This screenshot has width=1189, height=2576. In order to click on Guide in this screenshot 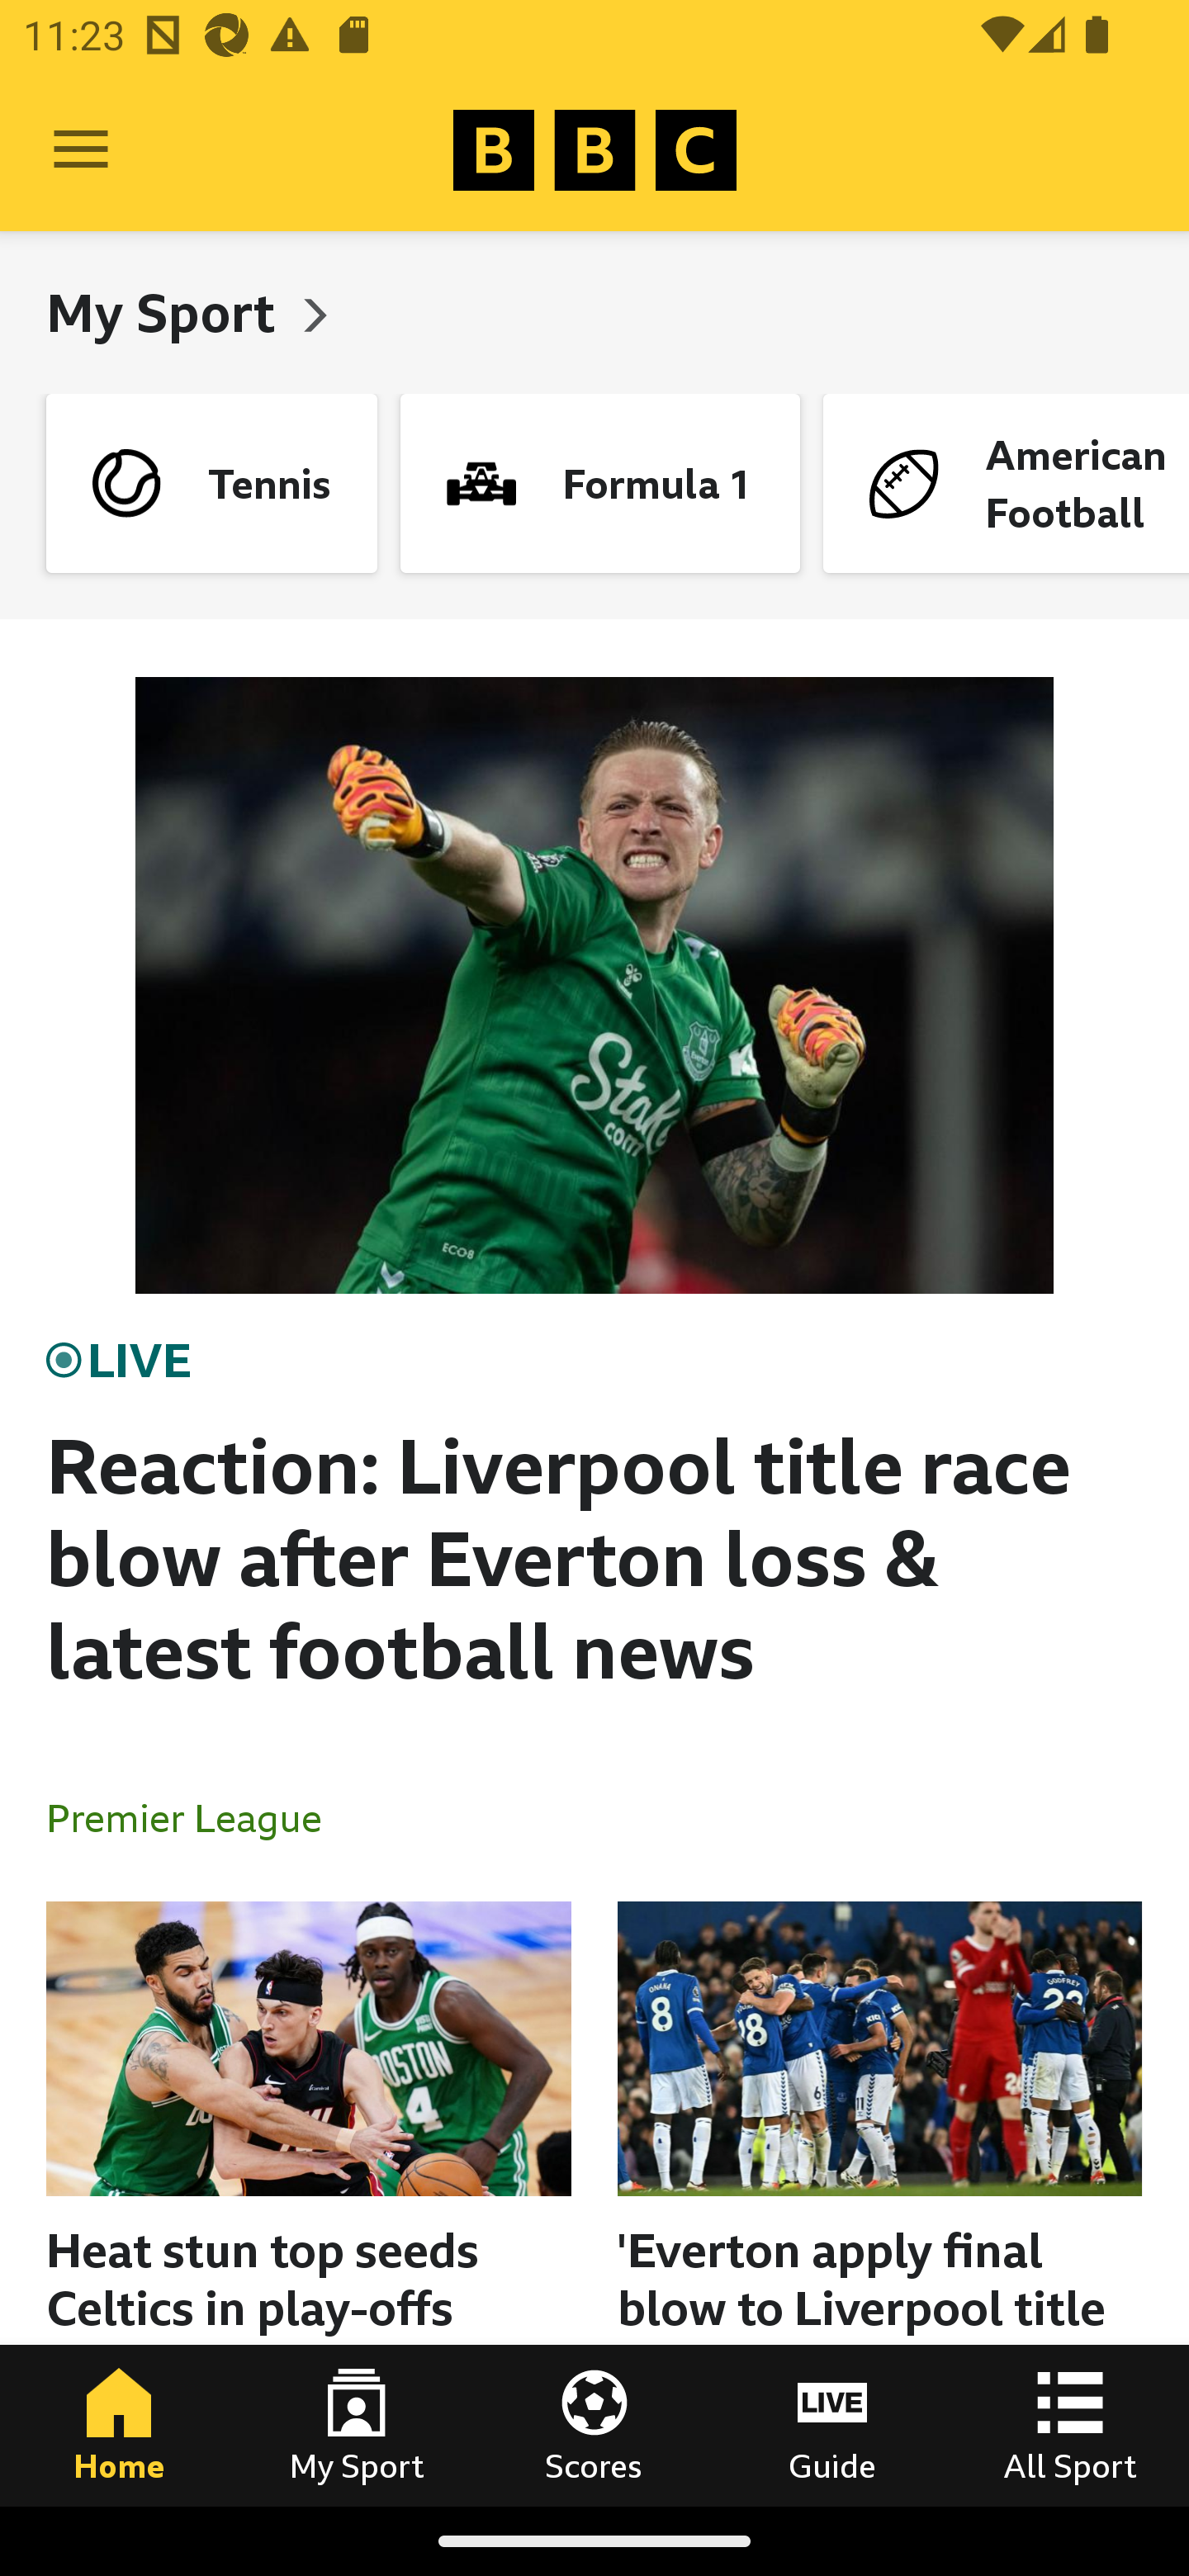, I will do `click(832, 2425)`.